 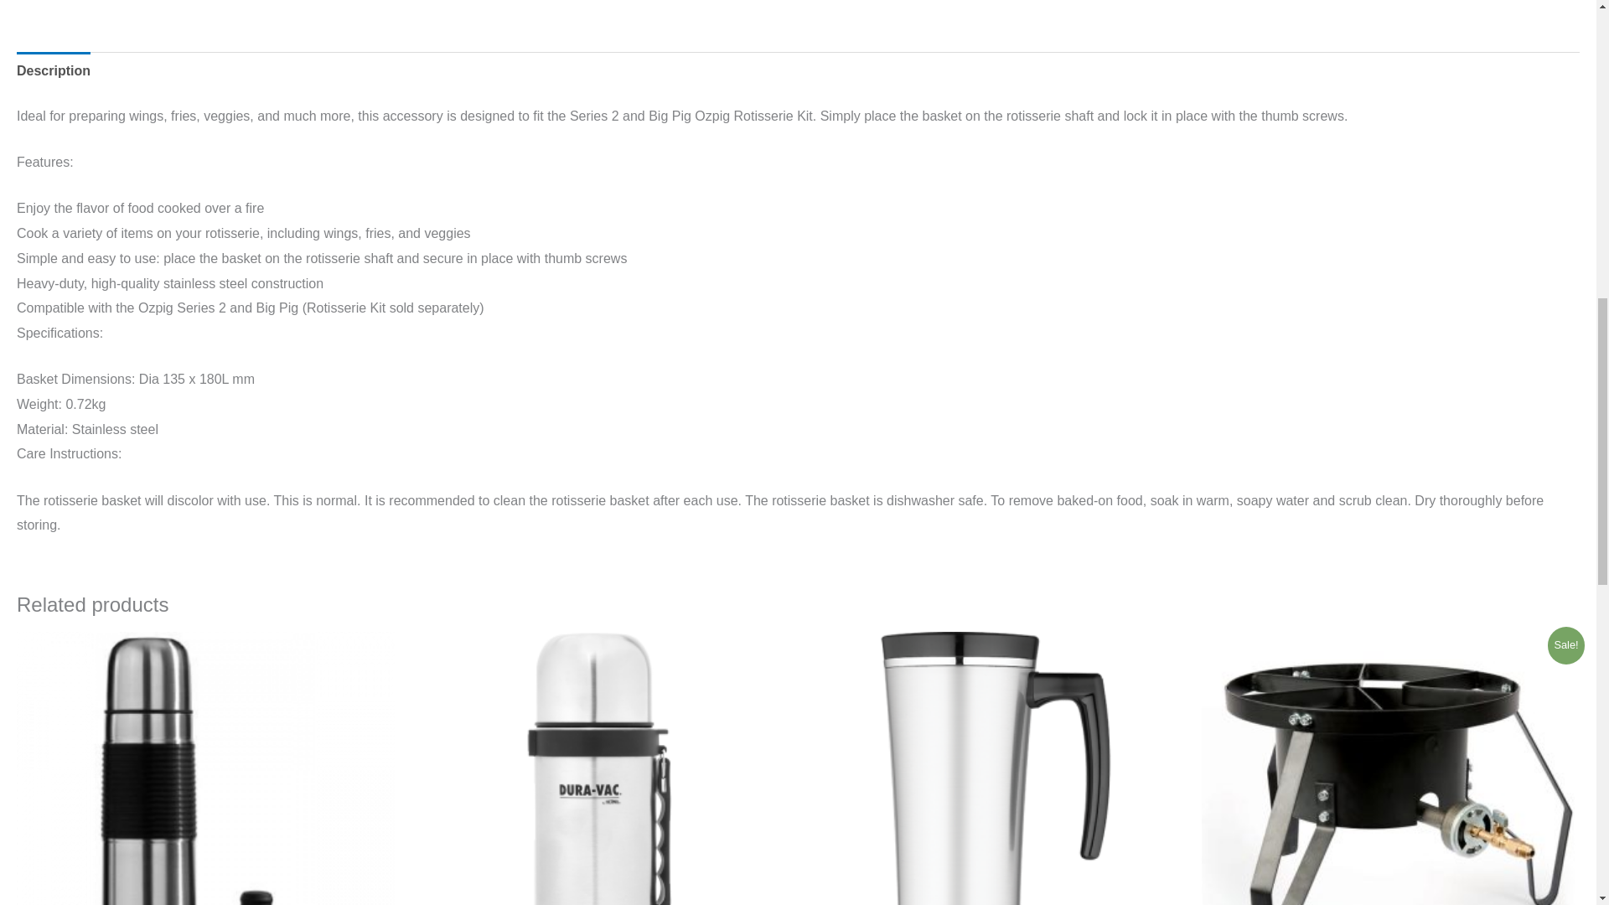 What do you see at coordinates (204, 768) in the screenshot?
I see `OUT OF STOCK` at bounding box center [204, 768].